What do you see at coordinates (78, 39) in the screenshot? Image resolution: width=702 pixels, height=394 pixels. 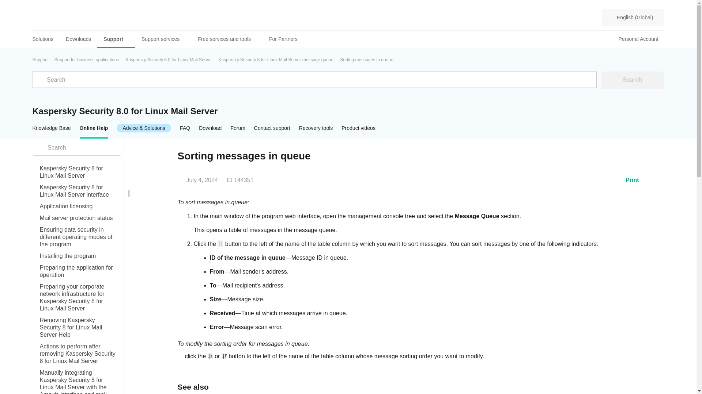 I see `Downloads` at bounding box center [78, 39].